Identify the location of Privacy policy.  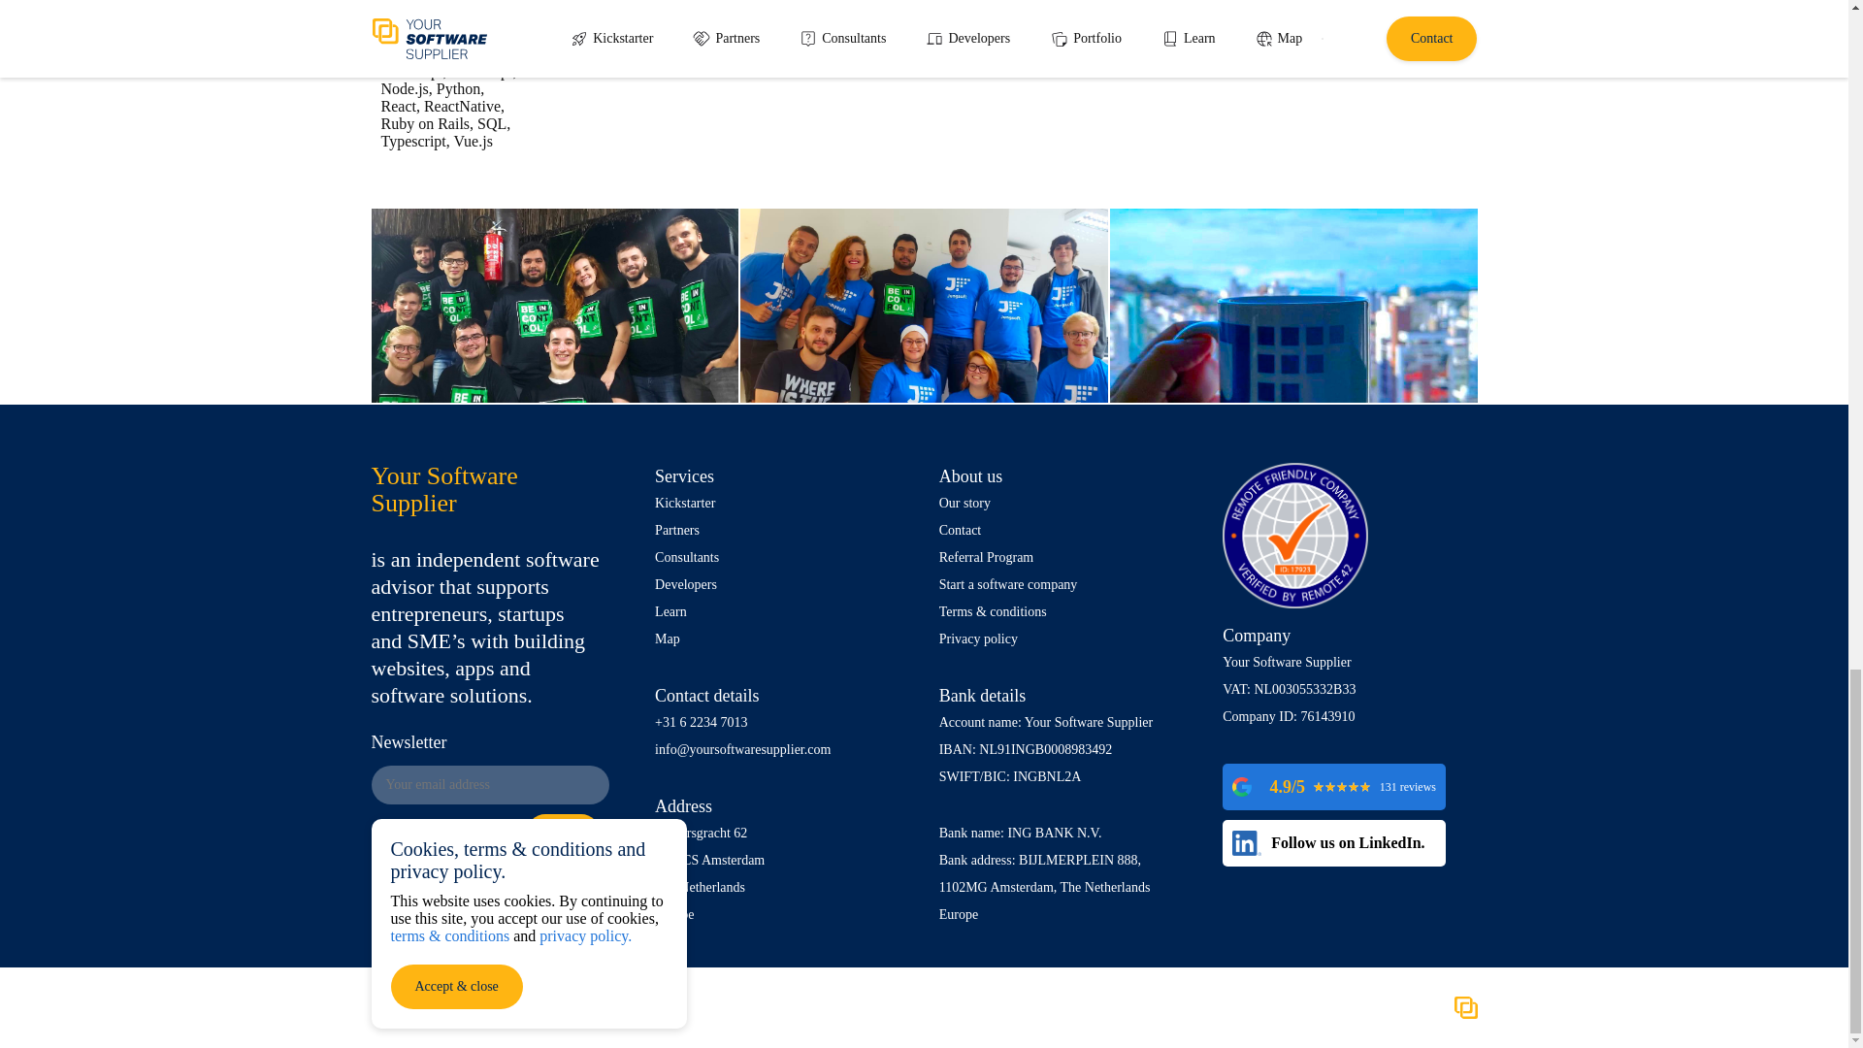
(1065, 639).